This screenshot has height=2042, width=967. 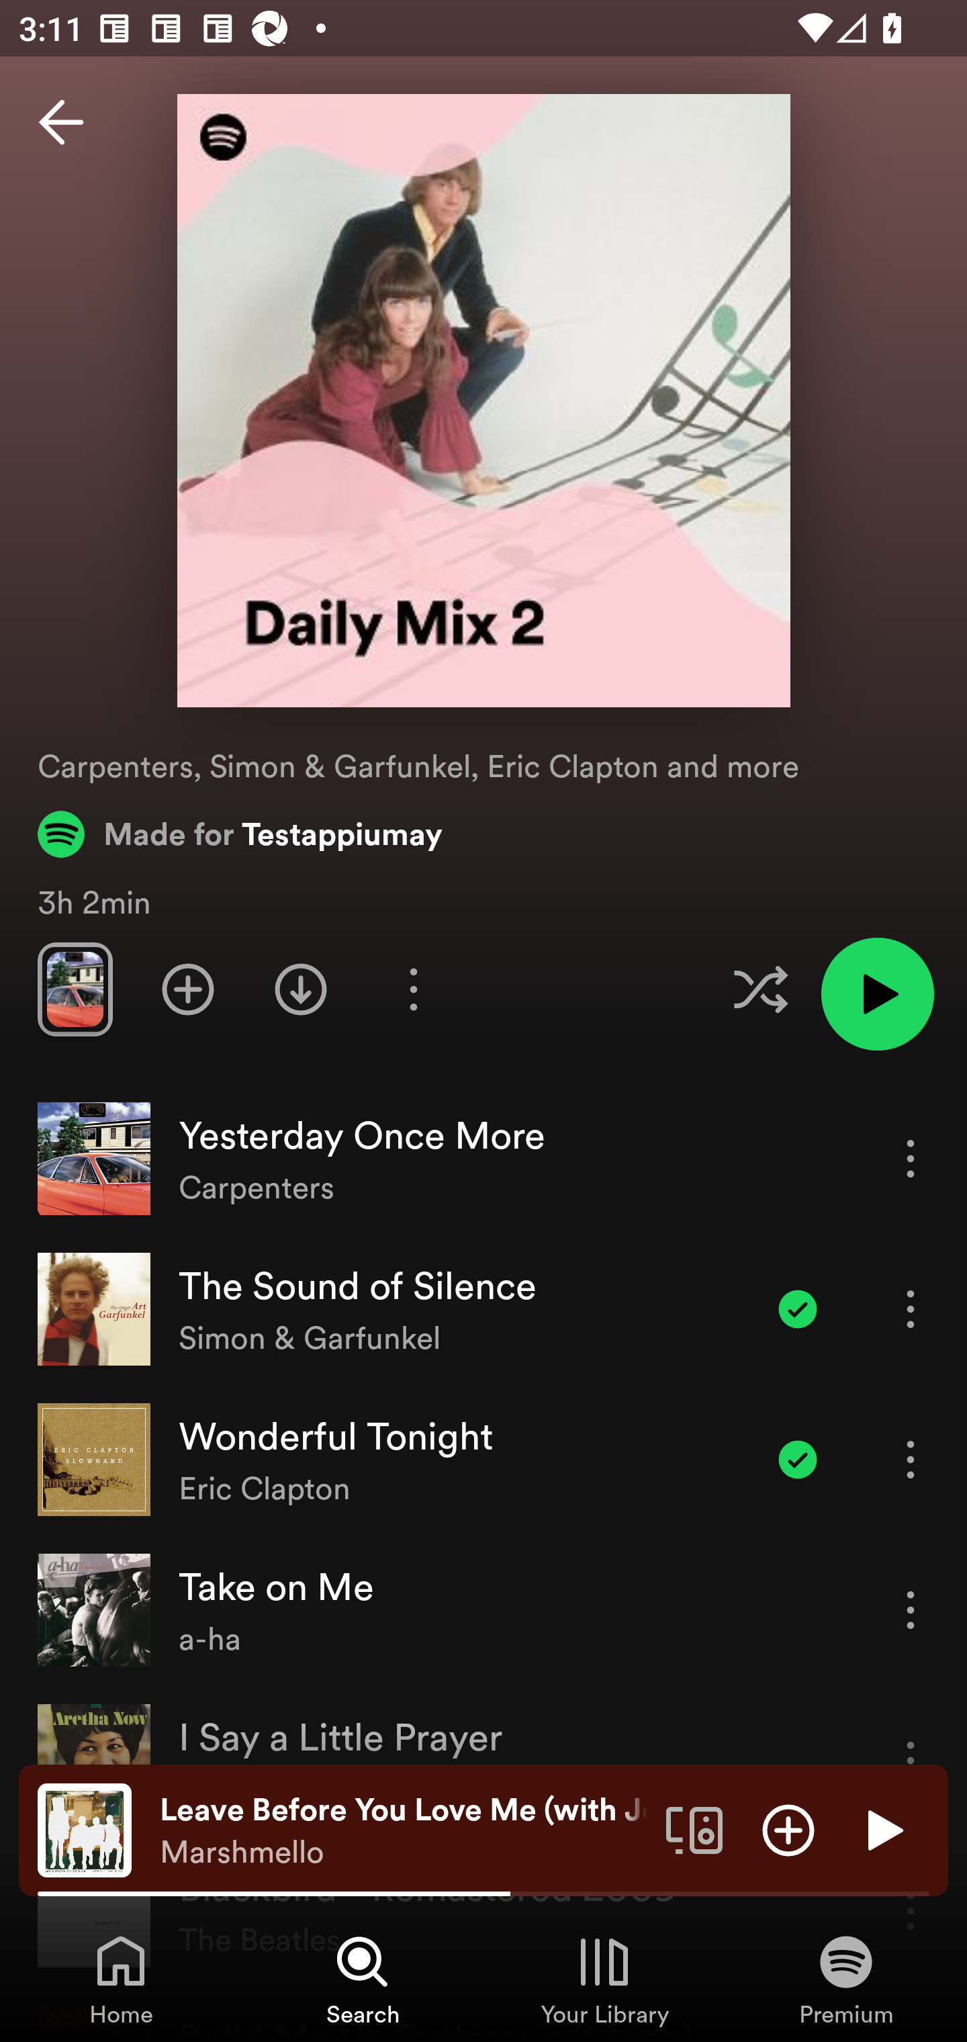 What do you see at coordinates (188, 989) in the screenshot?
I see `Add playlist to Your Library` at bounding box center [188, 989].